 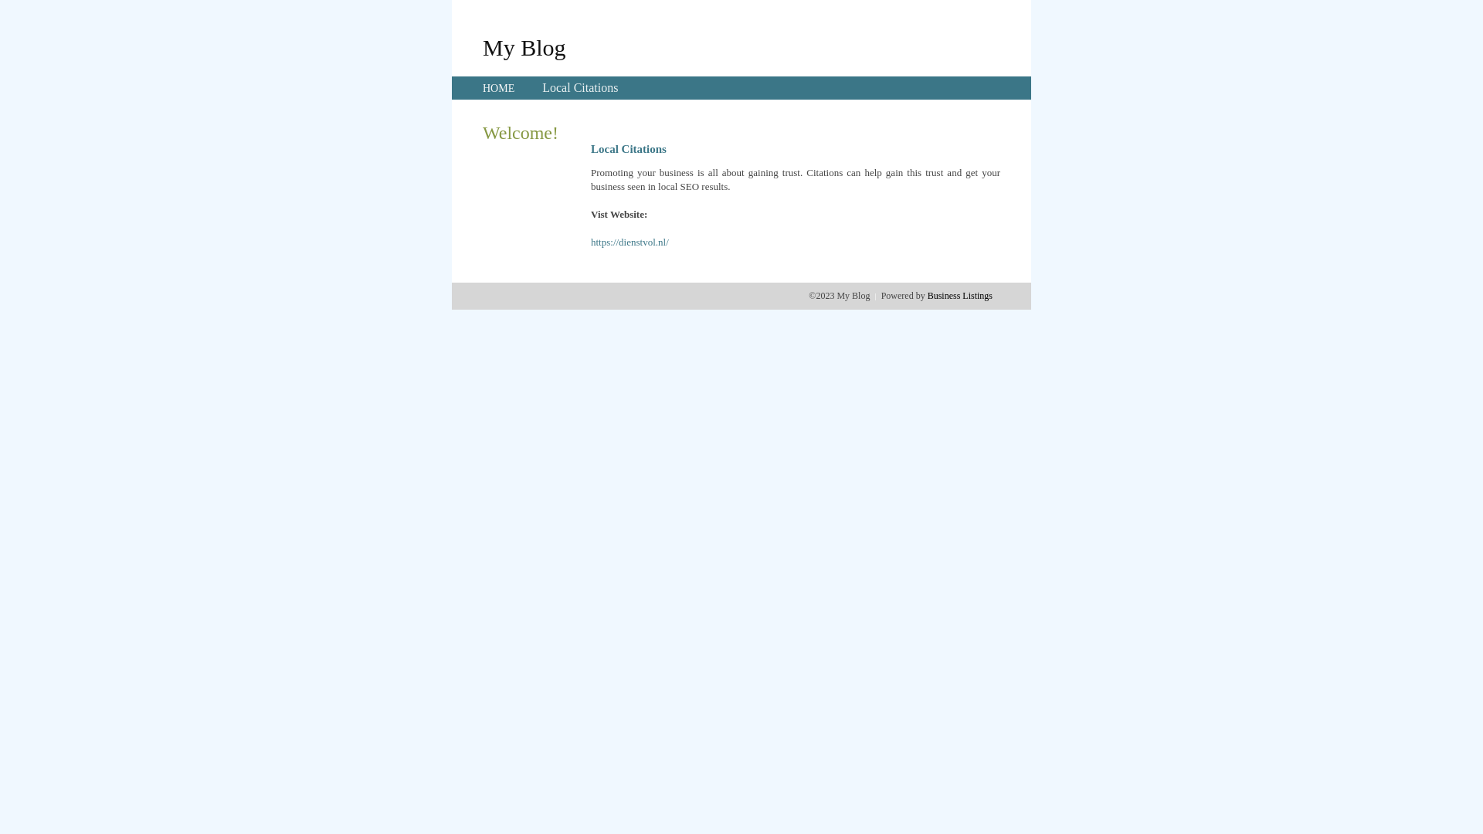 What do you see at coordinates (524, 47) in the screenshot?
I see `My Blog` at bounding box center [524, 47].